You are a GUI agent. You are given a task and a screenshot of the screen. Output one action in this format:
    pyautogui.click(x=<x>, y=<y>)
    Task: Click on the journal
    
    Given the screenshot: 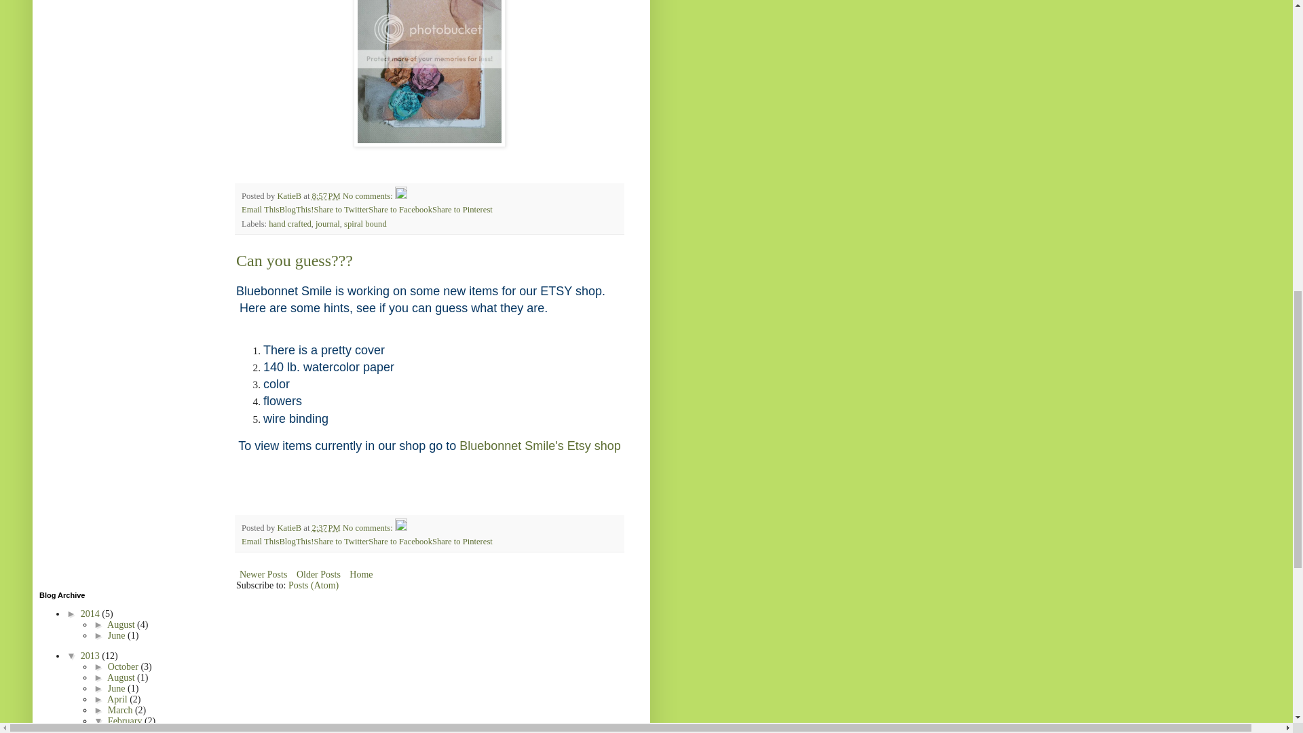 What is the action you would take?
    pyautogui.click(x=327, y=223)
    